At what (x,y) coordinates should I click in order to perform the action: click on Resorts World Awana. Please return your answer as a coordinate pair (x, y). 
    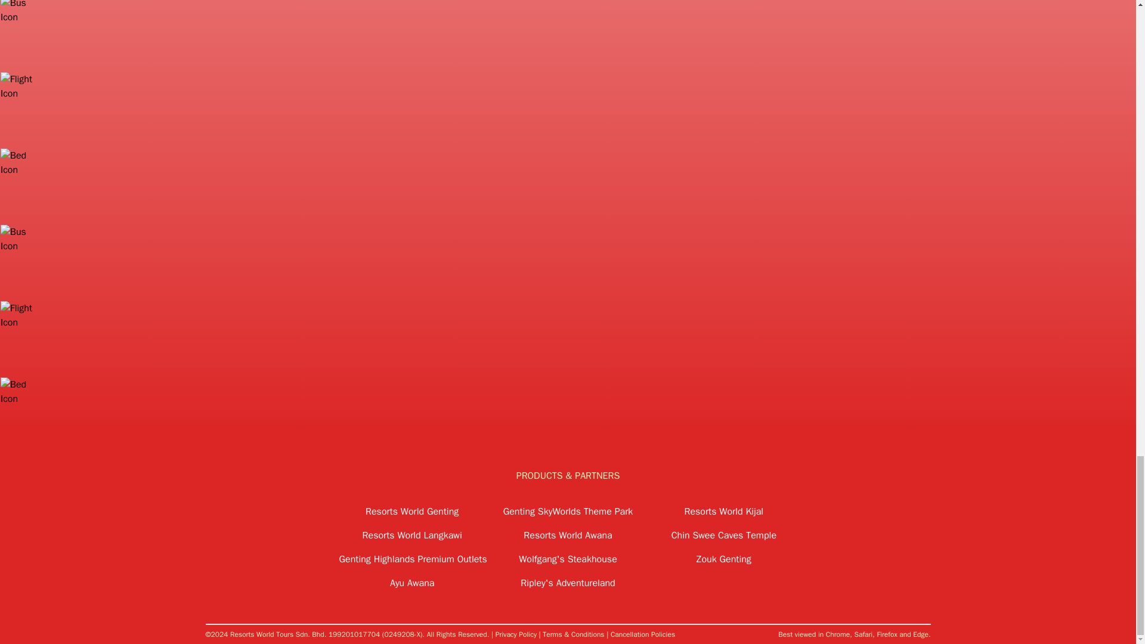
    Looking at the image, I should click on (568, 535).